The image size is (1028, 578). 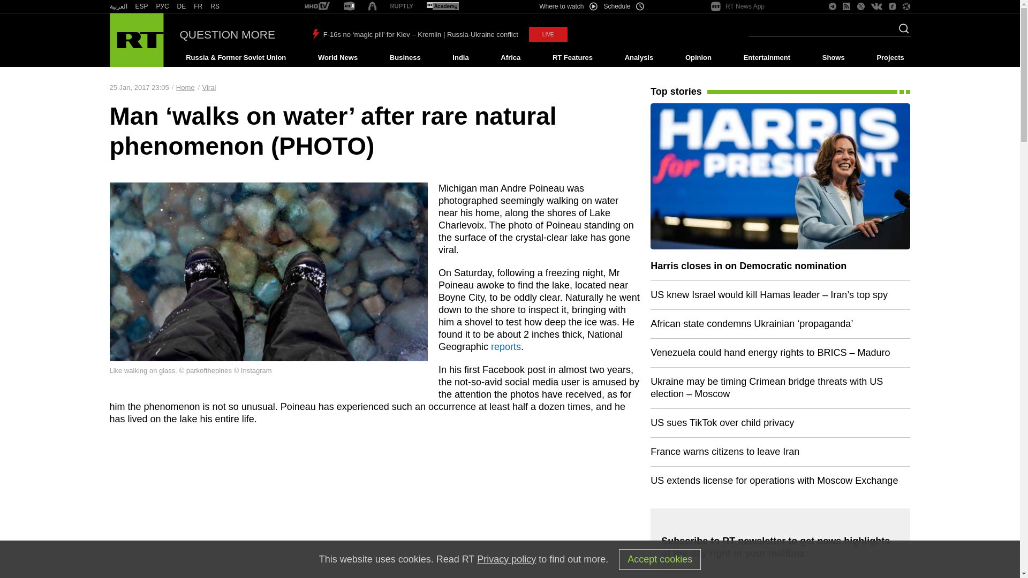 I want to click on RT , so click(x=442, y=6).